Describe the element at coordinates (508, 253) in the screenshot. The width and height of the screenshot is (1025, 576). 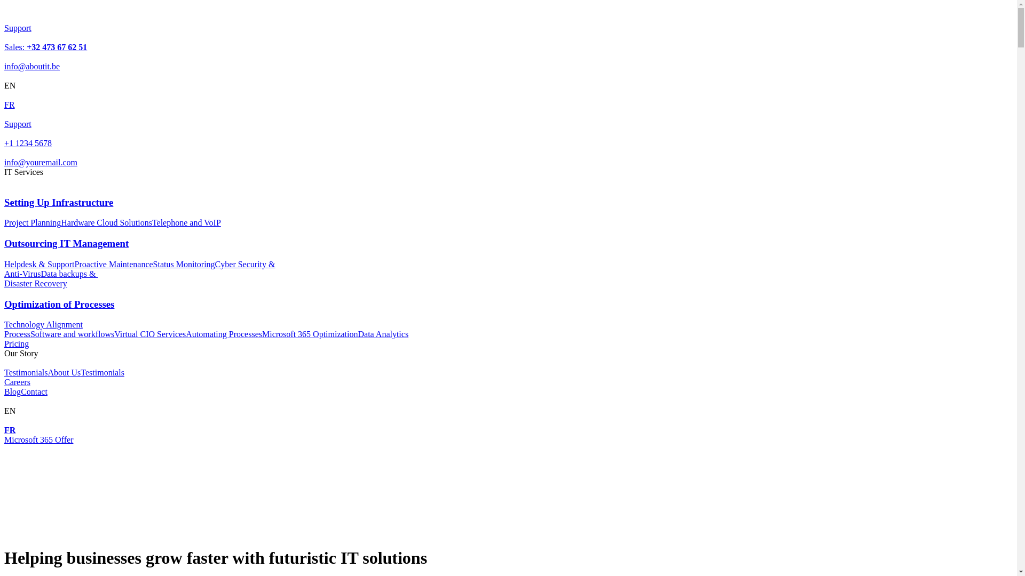
I see `Outsourcing IT Management` at that location.